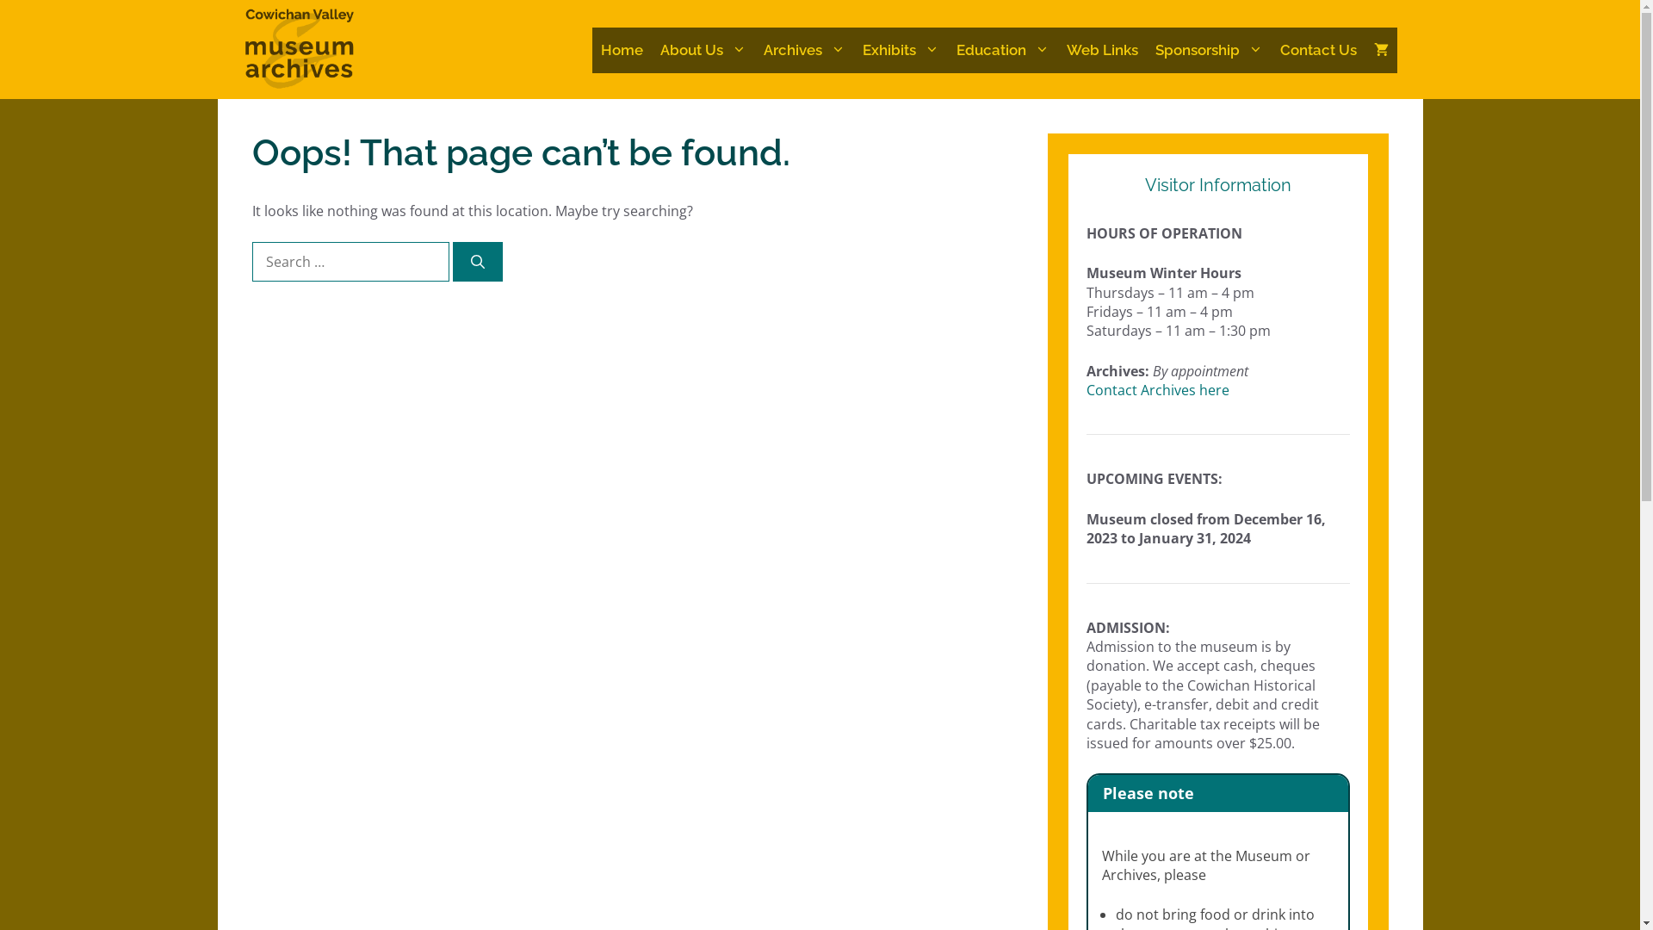 This screenshot has height=930, width=1653. I want to click on Contact Archives here, so click(1158, 390).